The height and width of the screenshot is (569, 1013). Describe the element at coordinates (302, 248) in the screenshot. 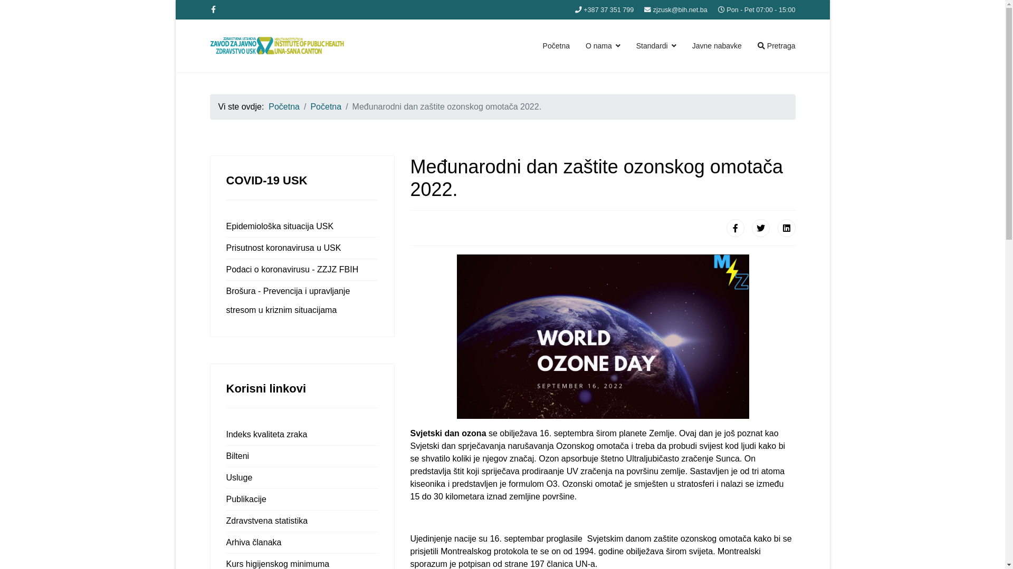

I see `Prisutnost koronavirusa u USK` at that location.